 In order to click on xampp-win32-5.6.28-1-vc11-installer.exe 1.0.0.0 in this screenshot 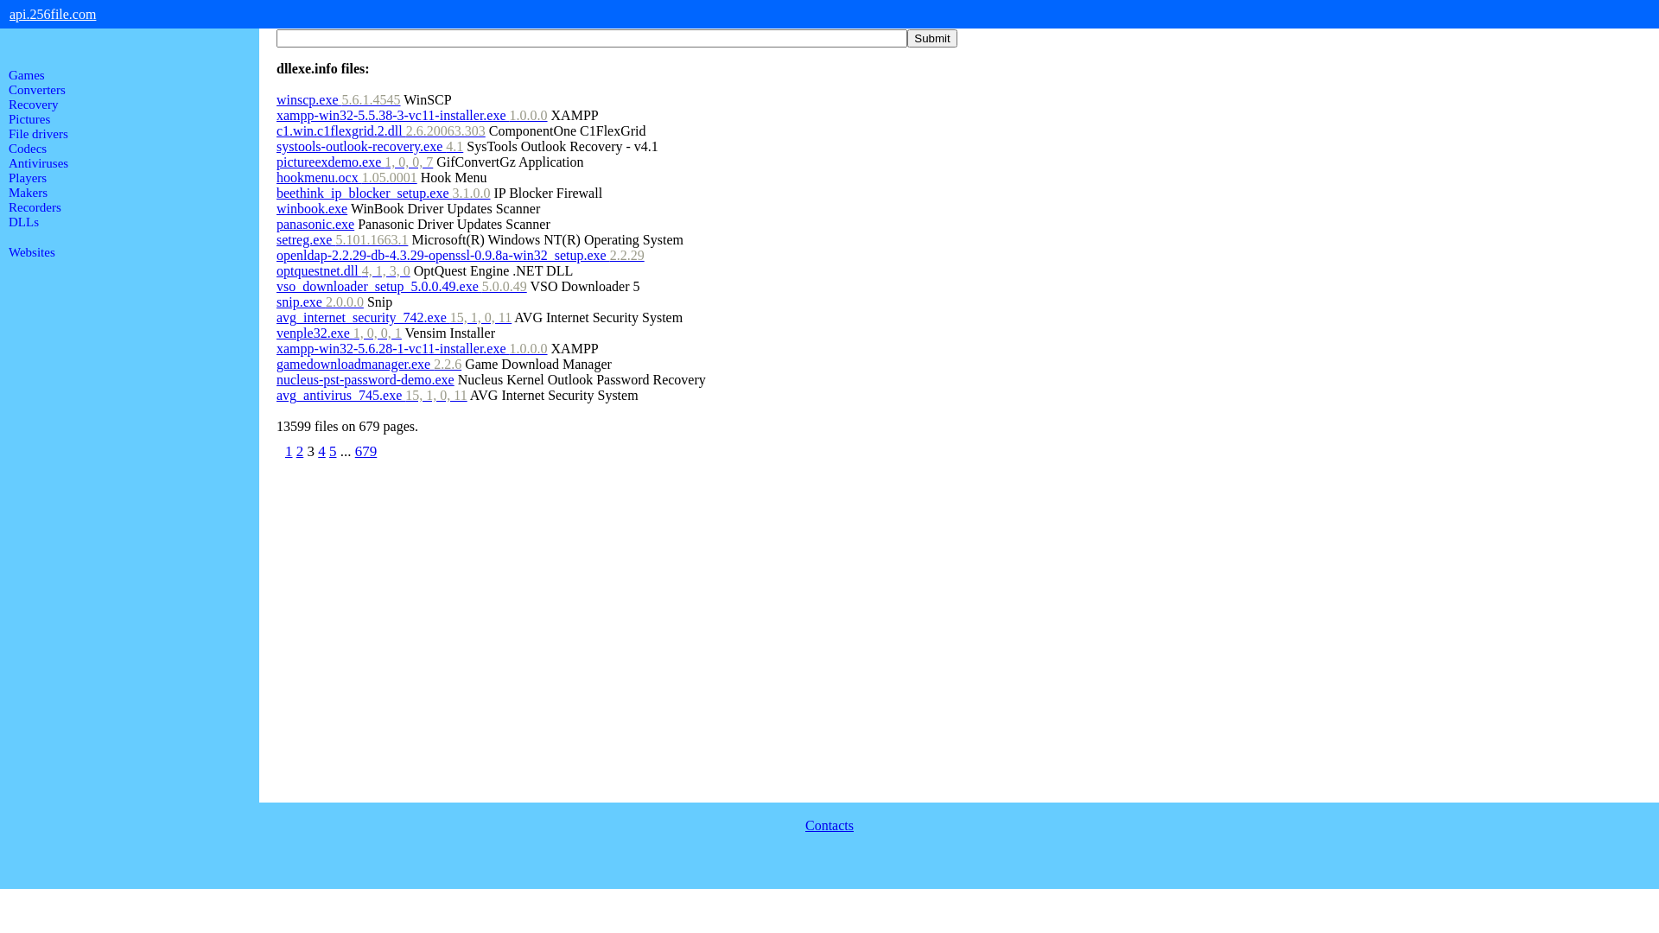, I will do `click(412, 349)`.